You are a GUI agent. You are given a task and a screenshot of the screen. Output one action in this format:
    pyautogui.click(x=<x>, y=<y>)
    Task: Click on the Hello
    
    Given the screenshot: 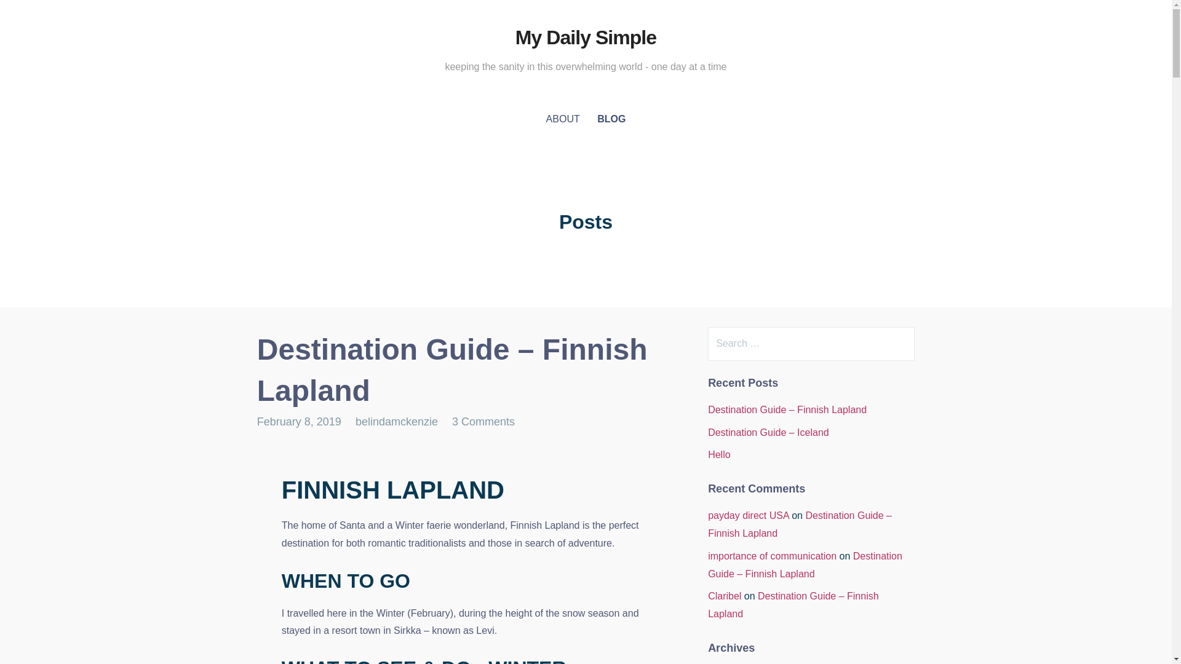 What is the action you would take?
    pyautogui.click(x=718, y=455)
    